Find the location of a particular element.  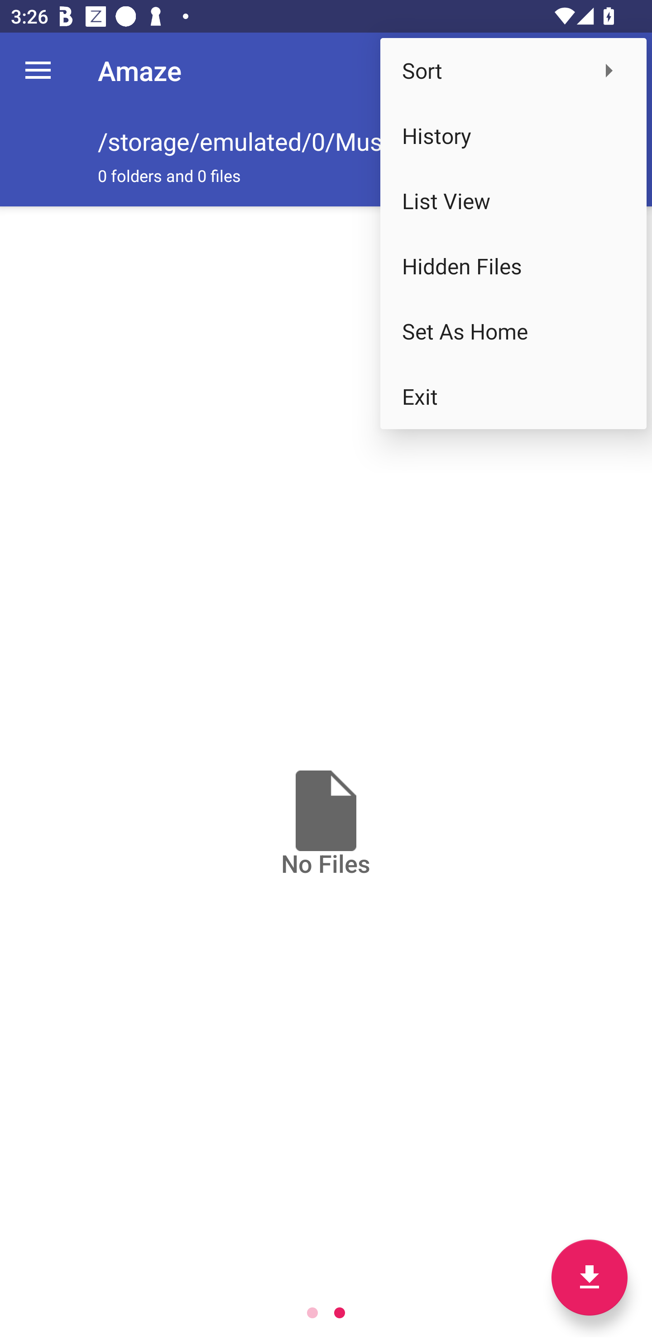

Exit is located at coordinates (513, 397).